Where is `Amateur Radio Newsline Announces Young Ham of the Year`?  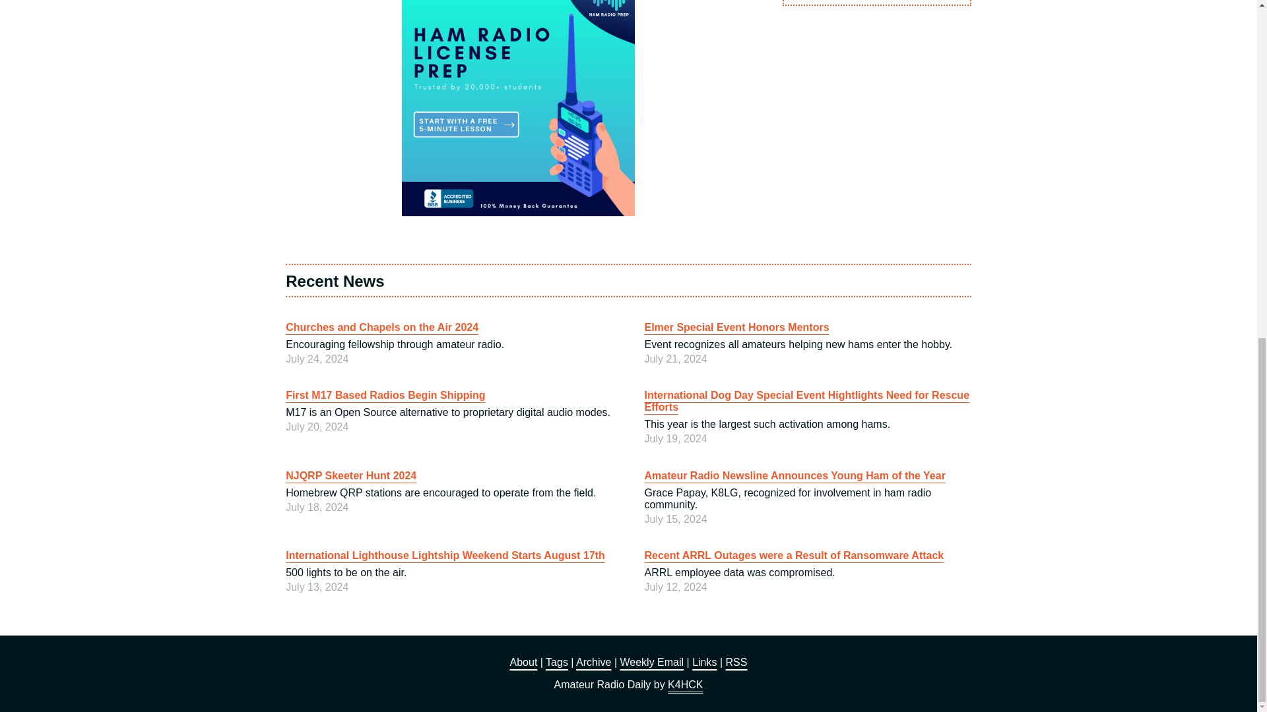
Amateur Radio Newsline Announces Young Ham of the Year is located at coordinates (795, 475).